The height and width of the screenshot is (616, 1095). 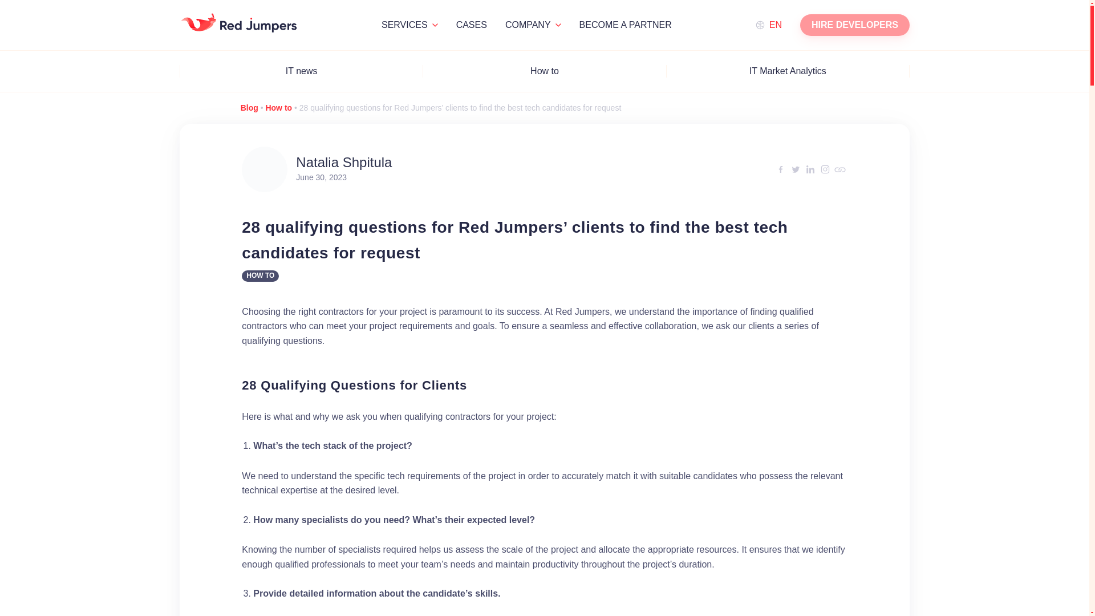 I want to click on IT news, so click(x=301, y=71).